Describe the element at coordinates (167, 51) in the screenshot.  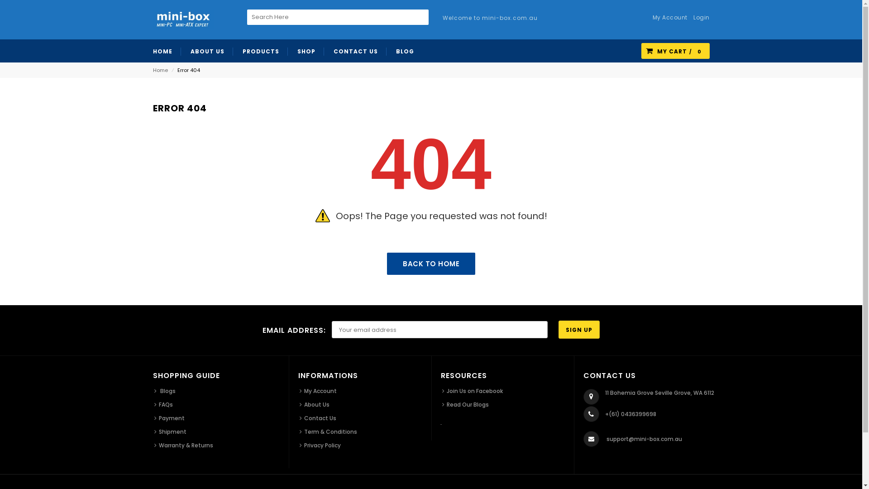
I see `HOME` at that location.